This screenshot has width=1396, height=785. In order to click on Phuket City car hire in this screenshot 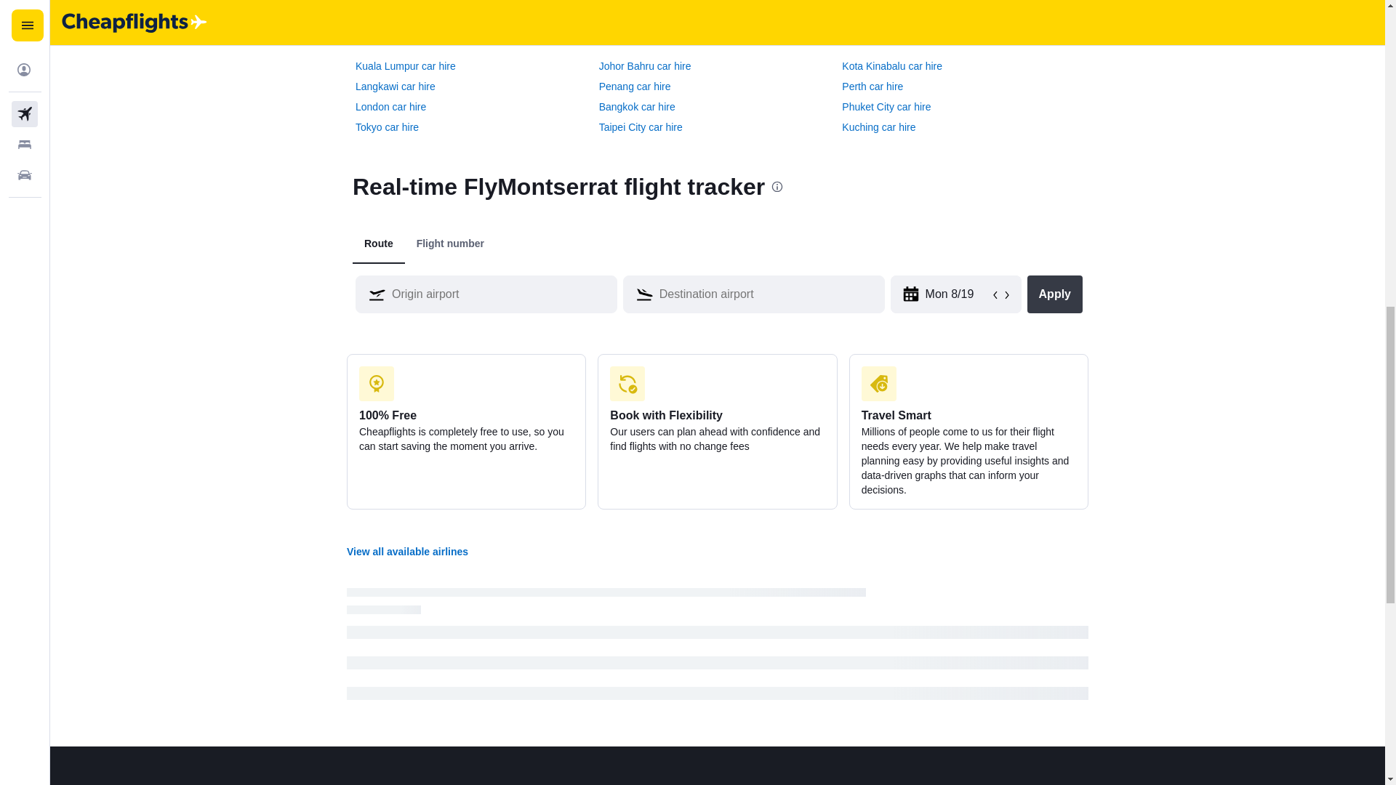, I will do `click(886, 106)`.